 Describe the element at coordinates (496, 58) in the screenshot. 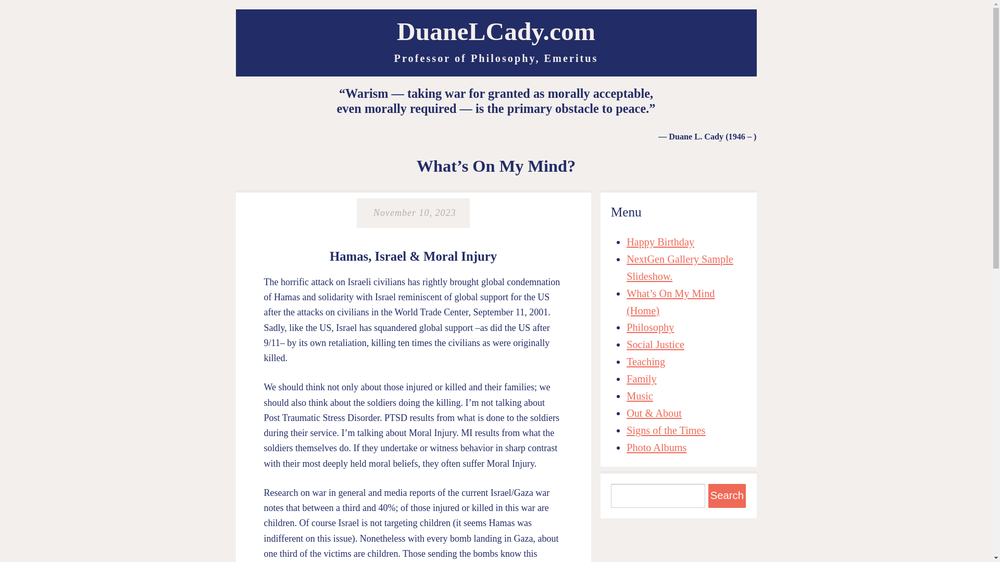

I see `Professor of Philosophy, Emeritus` at that location.